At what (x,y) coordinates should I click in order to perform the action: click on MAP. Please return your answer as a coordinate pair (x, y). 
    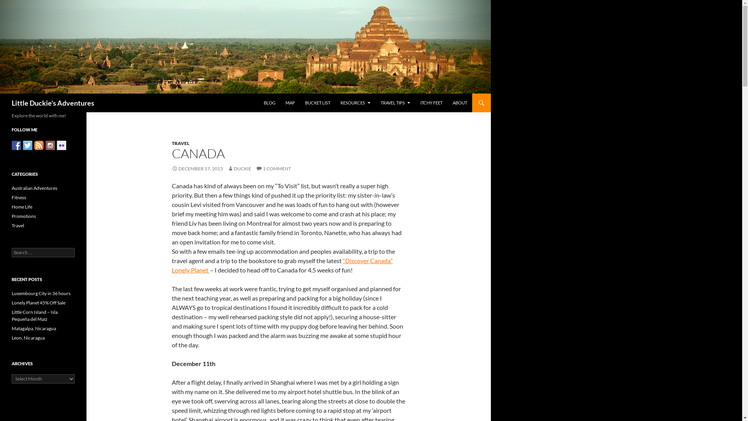
    Looking at the image, I should click on (290, 103).